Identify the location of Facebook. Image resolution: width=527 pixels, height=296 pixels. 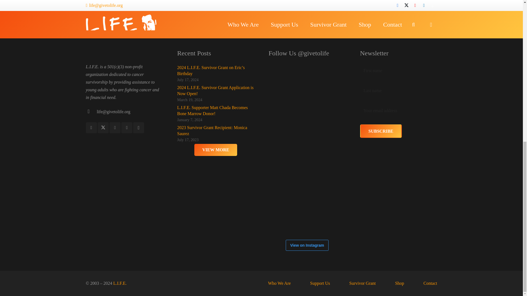
(91, 128).